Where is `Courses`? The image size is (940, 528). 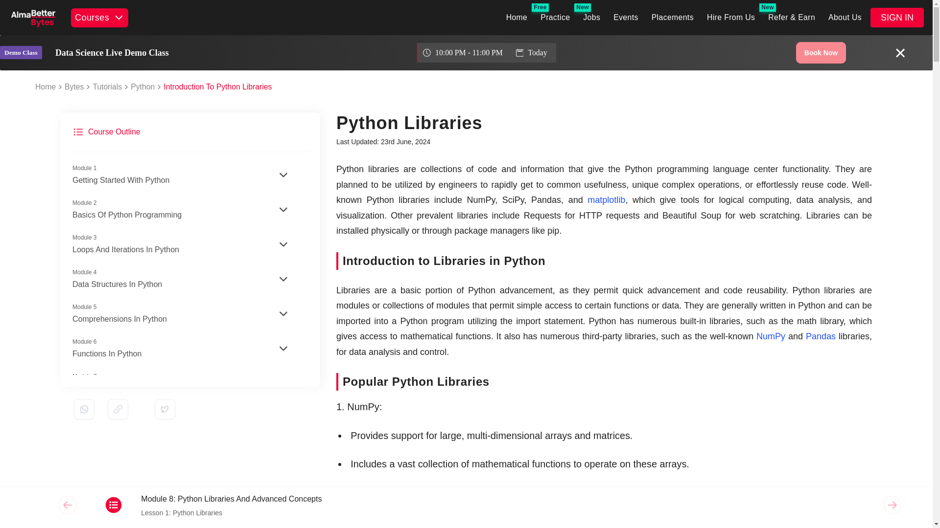 Courses is located at coordinates (189, 279).